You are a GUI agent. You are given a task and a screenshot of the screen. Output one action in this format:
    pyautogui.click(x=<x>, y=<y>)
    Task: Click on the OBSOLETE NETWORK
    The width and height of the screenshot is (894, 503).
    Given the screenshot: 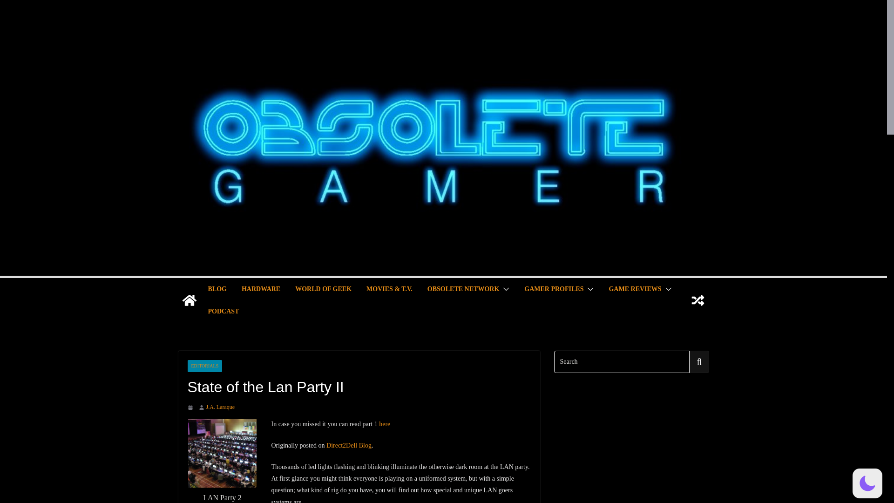 What is the action you would take?
    pyautogui.click(x=463, y=289)
    